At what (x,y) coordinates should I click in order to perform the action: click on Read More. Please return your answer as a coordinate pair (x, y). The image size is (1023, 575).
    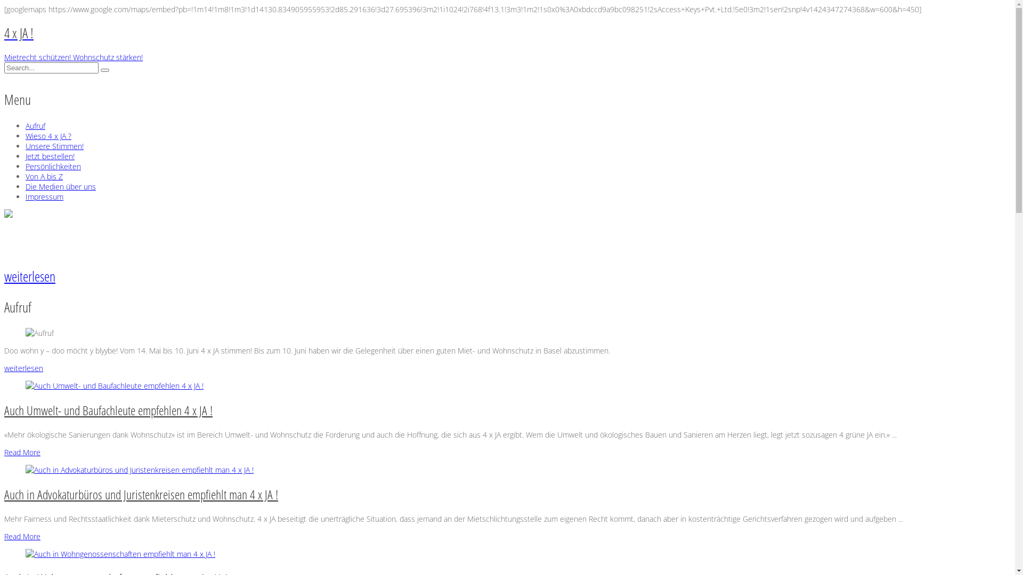
    Looking at the image, I should click on (22, 537).